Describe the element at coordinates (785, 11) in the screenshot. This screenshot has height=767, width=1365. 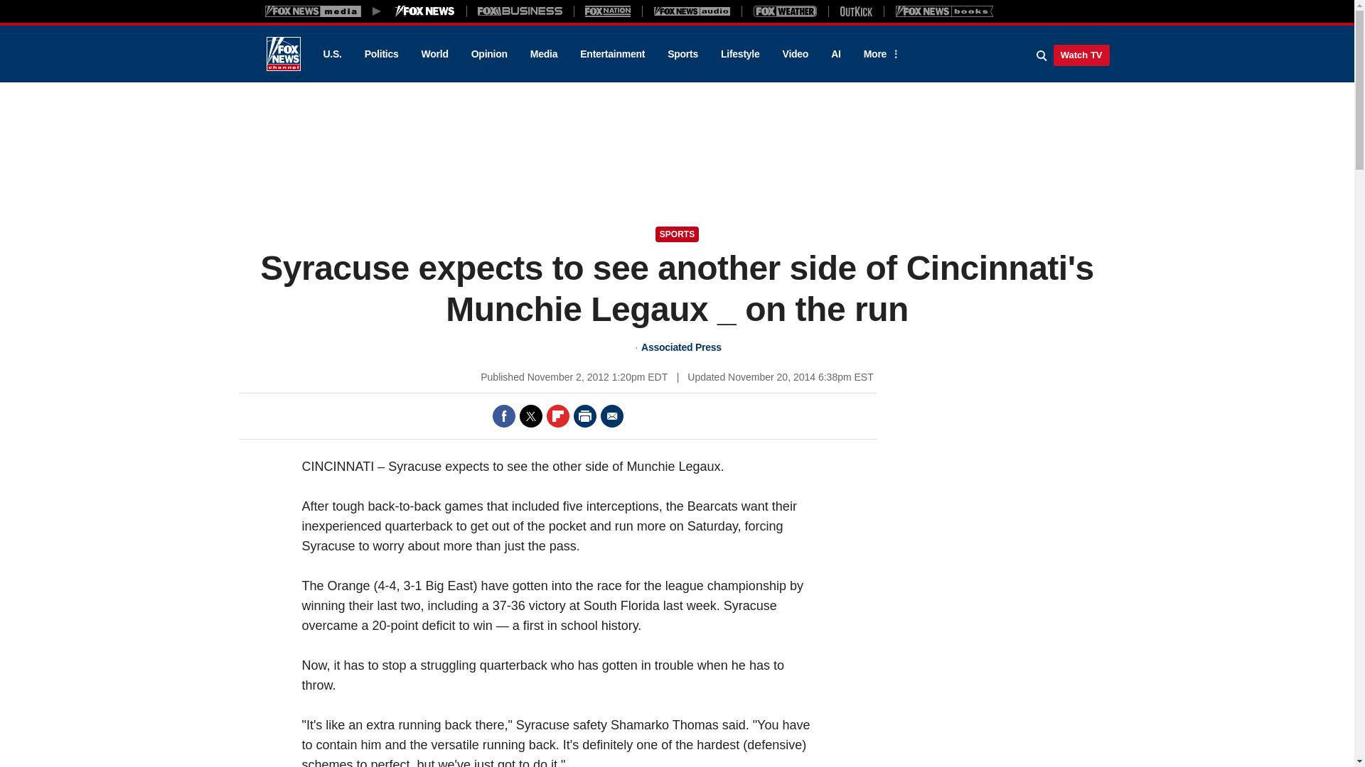
I see `Fox Weather` at that location.